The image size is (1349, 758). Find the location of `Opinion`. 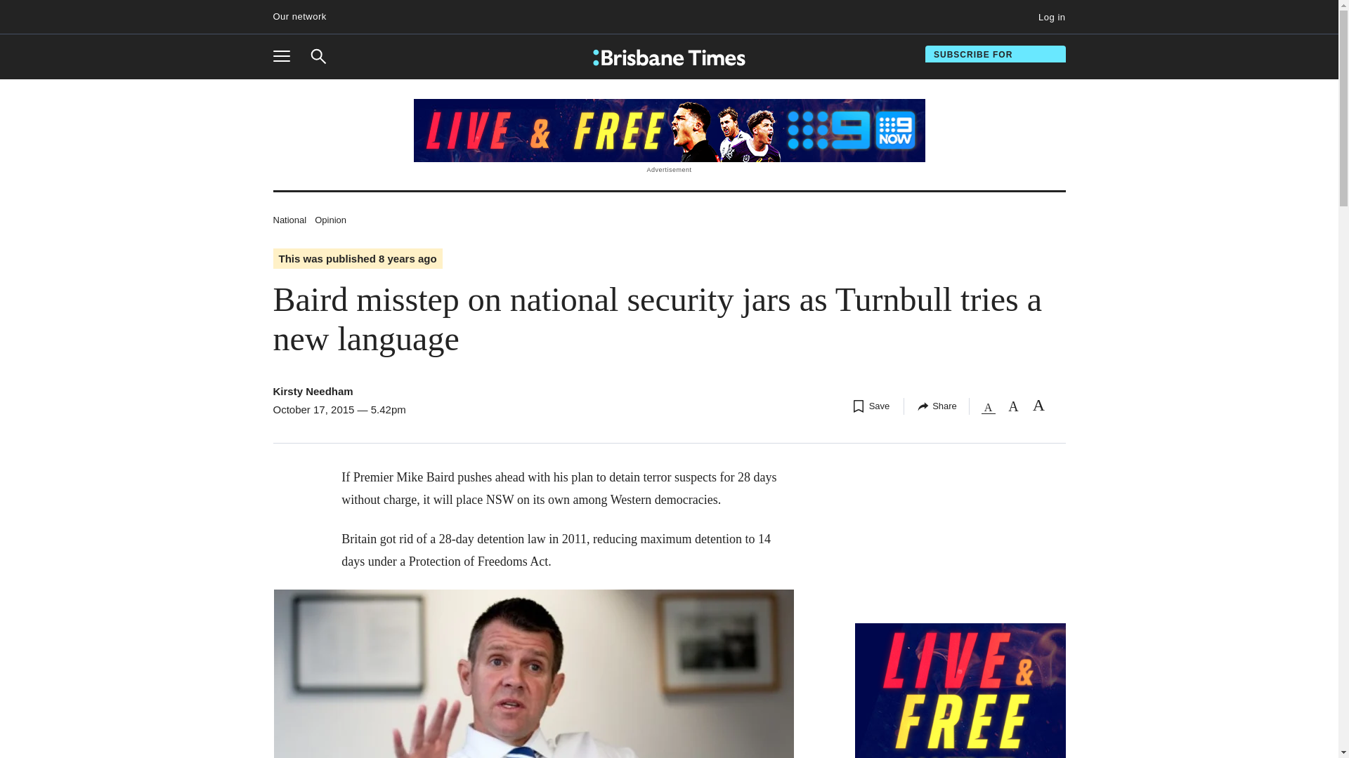

Opinion is located at coordinates (330, 219).